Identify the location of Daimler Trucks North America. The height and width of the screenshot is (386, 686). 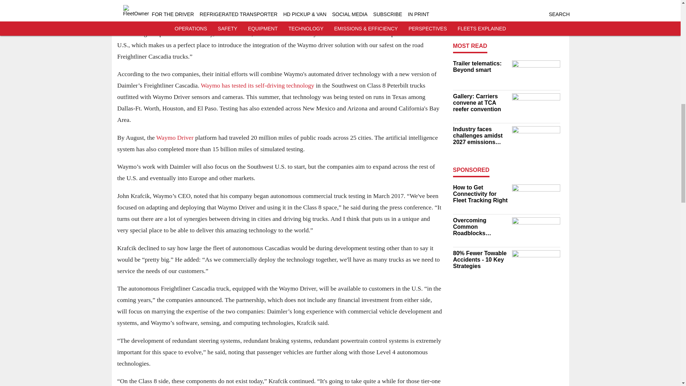
(274, 16).